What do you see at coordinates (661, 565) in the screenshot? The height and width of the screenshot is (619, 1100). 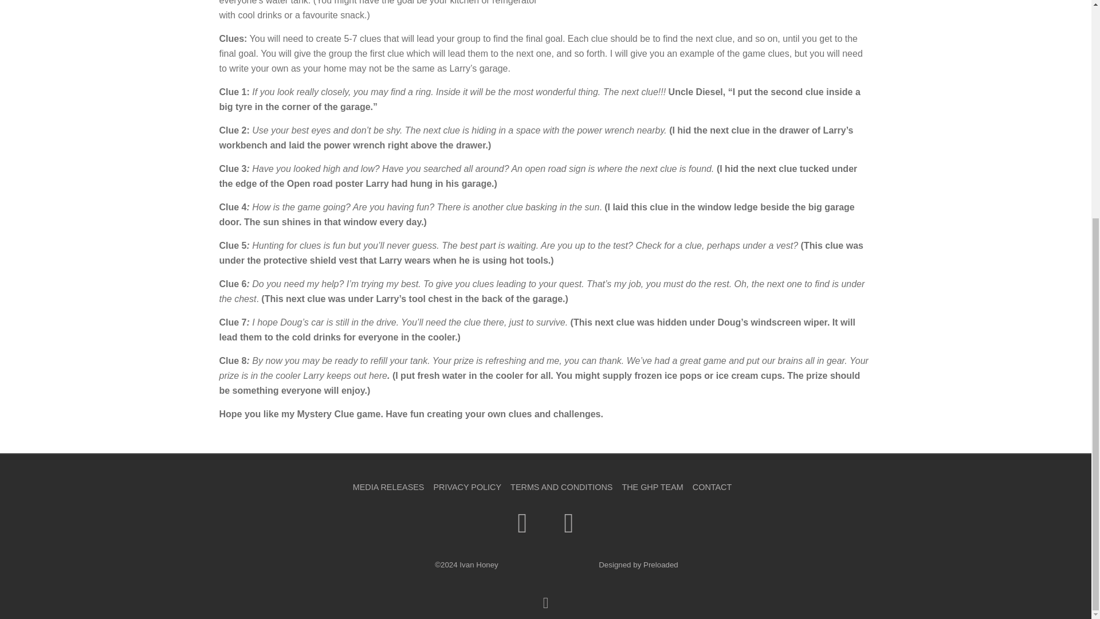 I see `Check us out!` at bounding box center [661, 565].